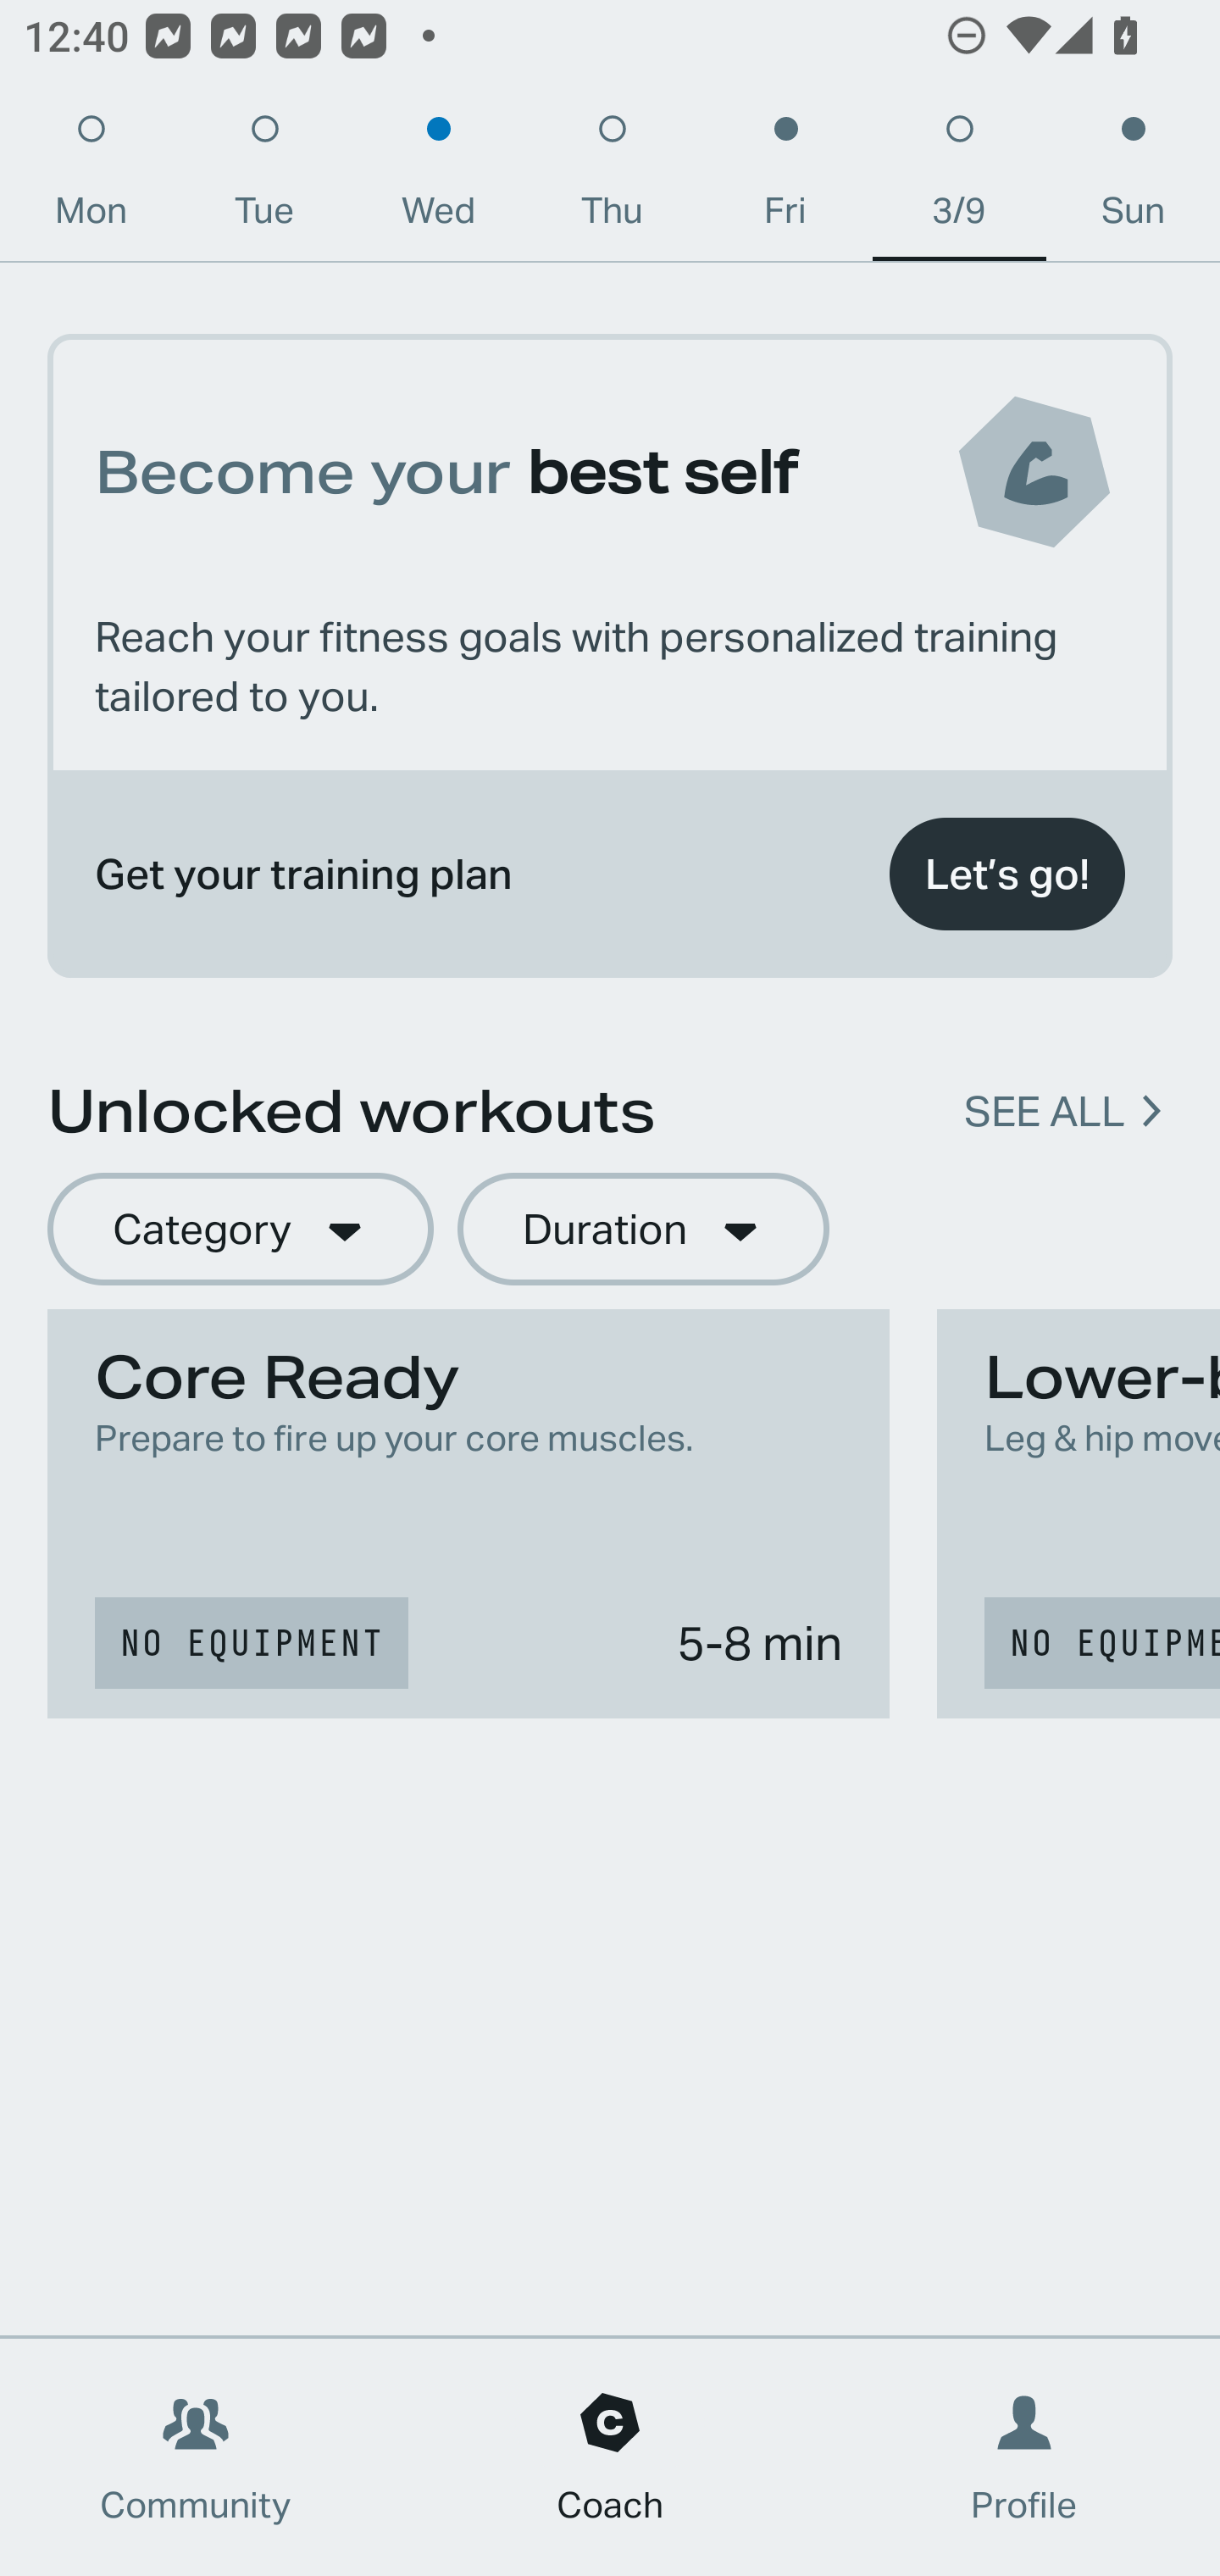  I want to click on Fri, so click(785, 178).